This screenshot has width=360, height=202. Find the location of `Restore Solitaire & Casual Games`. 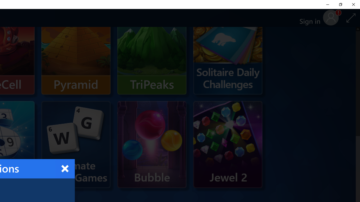

Restore Solitaire & Casual Games is located at coordinates (340, 4).